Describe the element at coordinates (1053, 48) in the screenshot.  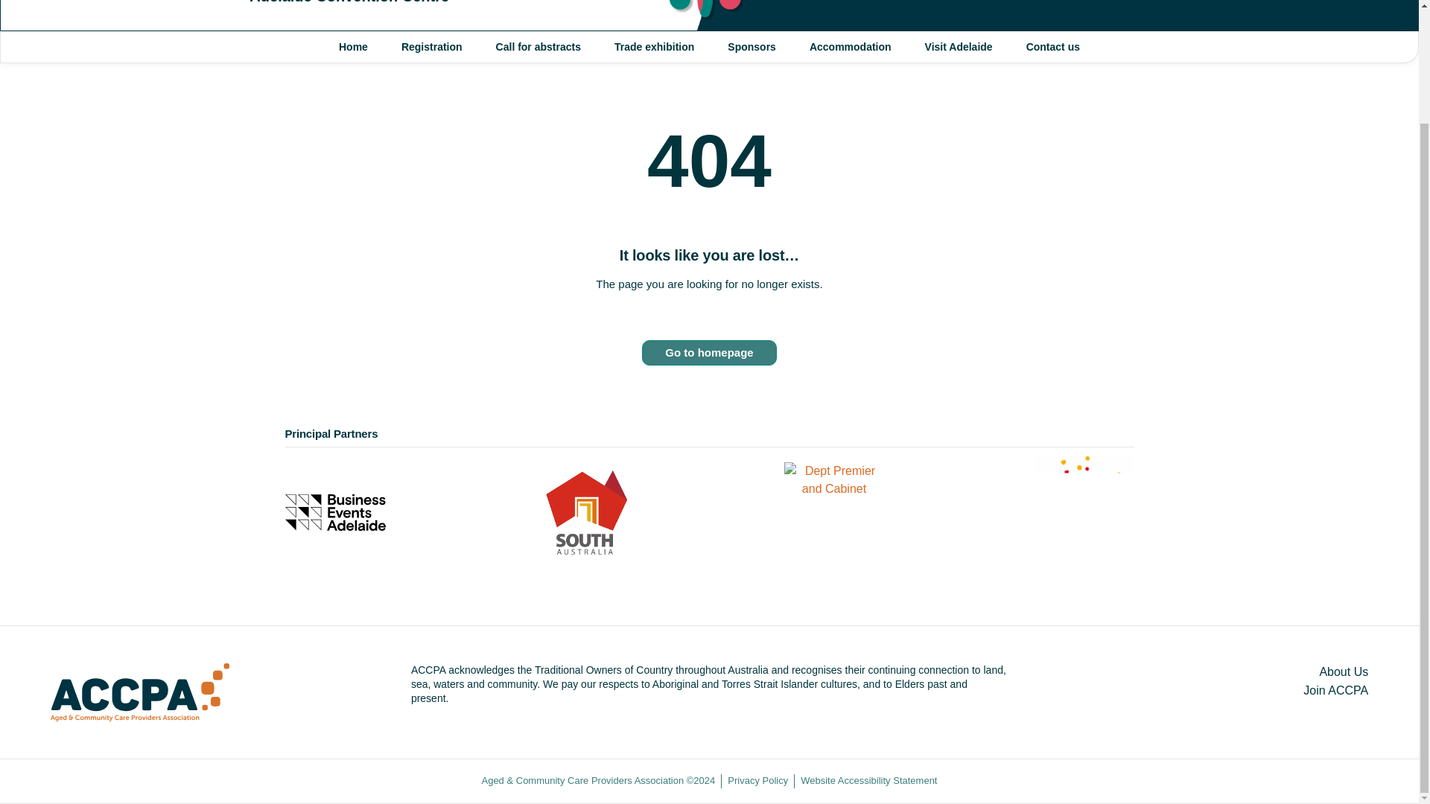
I see `Contact us` at that location.